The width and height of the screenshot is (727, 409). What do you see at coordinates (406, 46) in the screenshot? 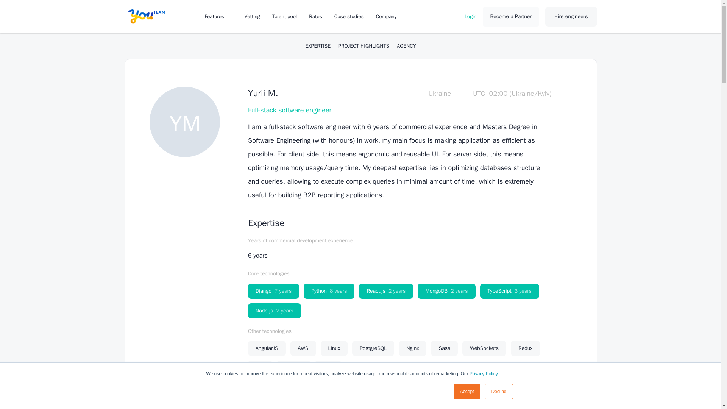
I see `Agency` at bounding box center [406, 46].